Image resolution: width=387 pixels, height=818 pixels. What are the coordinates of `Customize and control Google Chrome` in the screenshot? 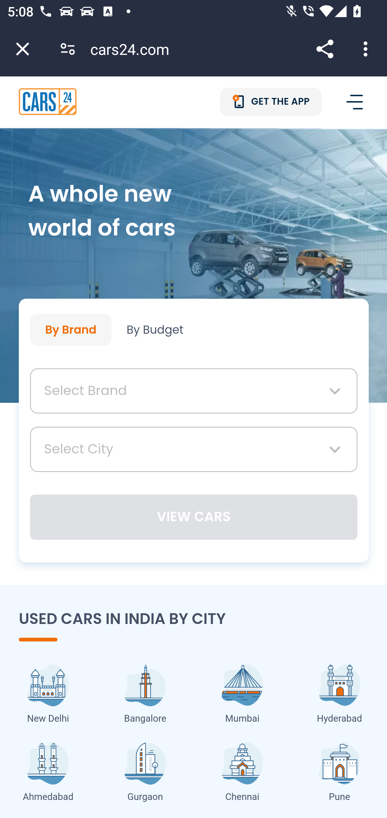 It's located at (367, 49).